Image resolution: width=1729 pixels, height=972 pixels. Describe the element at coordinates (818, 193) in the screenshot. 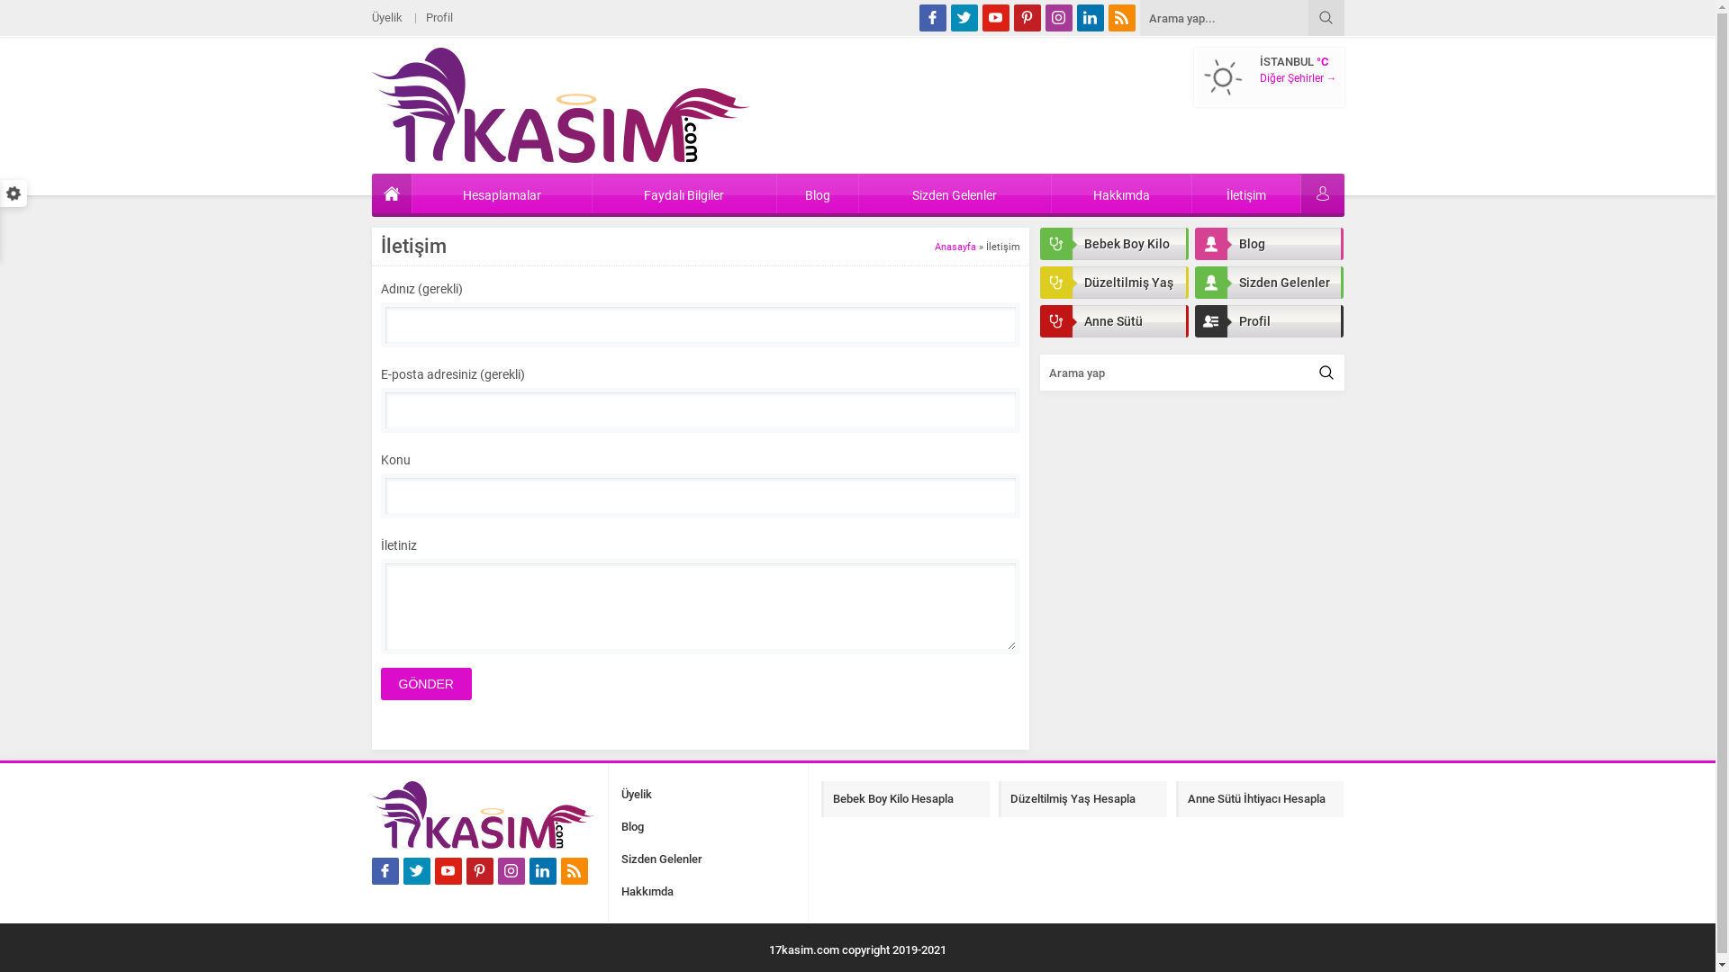

I see `Blog` at that location.